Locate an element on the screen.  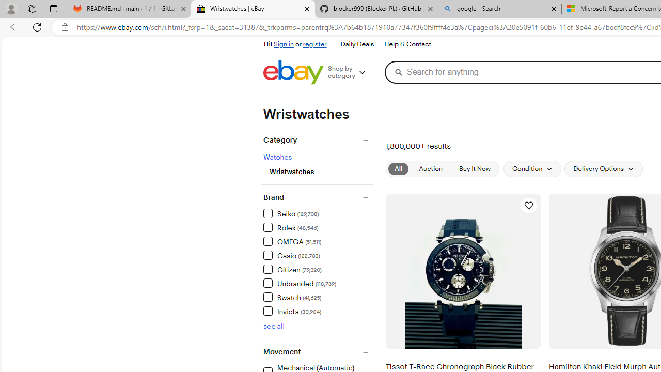
OMEGA (51,511) Items is located at coordinates (292, 241).